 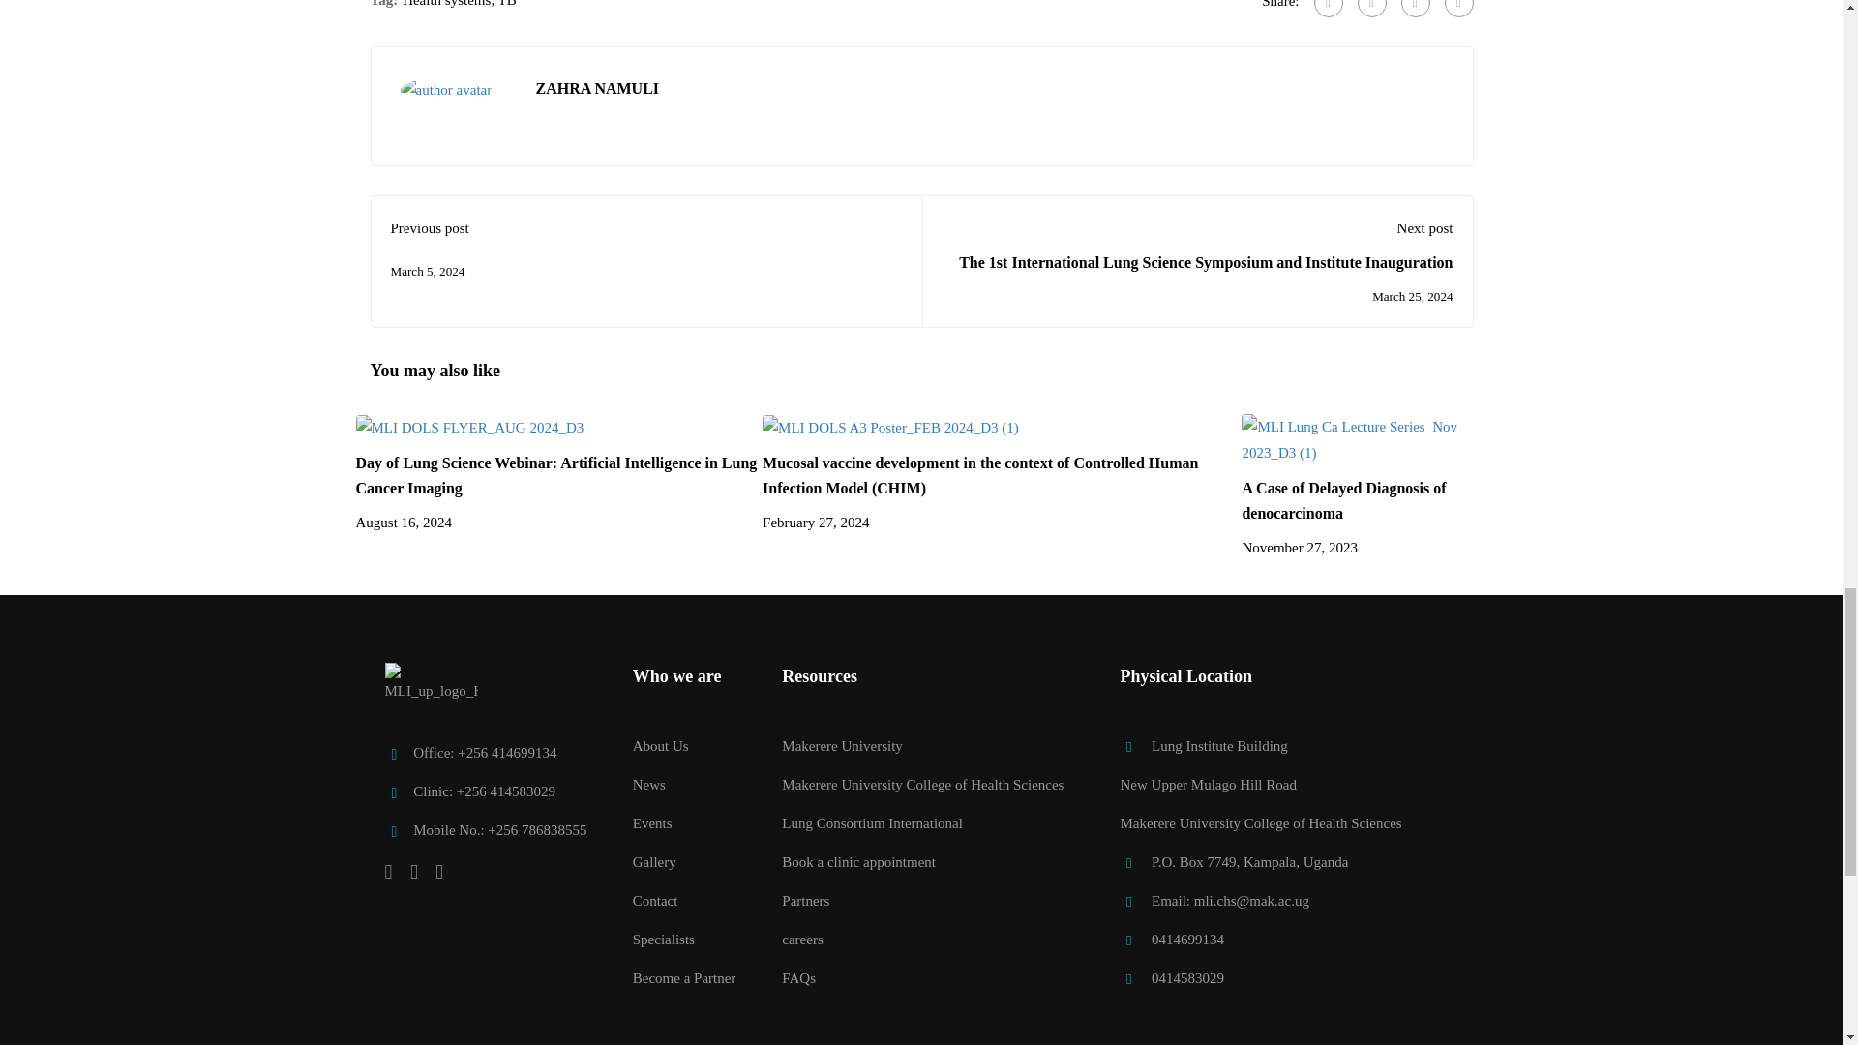 I want to click on Pinterest, so click(x=1415, y=9).